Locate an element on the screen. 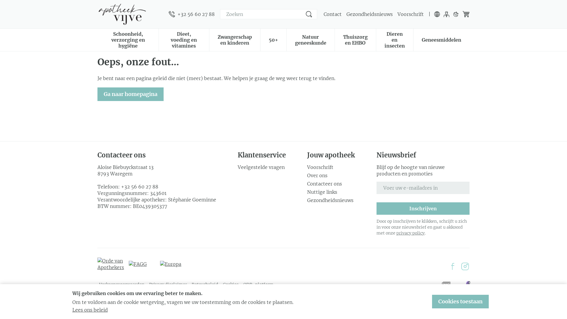 Image resolution: width=567 pixels, height=319 pixels. Zwangerschap en kinderen is located at coordinates (235, 39).